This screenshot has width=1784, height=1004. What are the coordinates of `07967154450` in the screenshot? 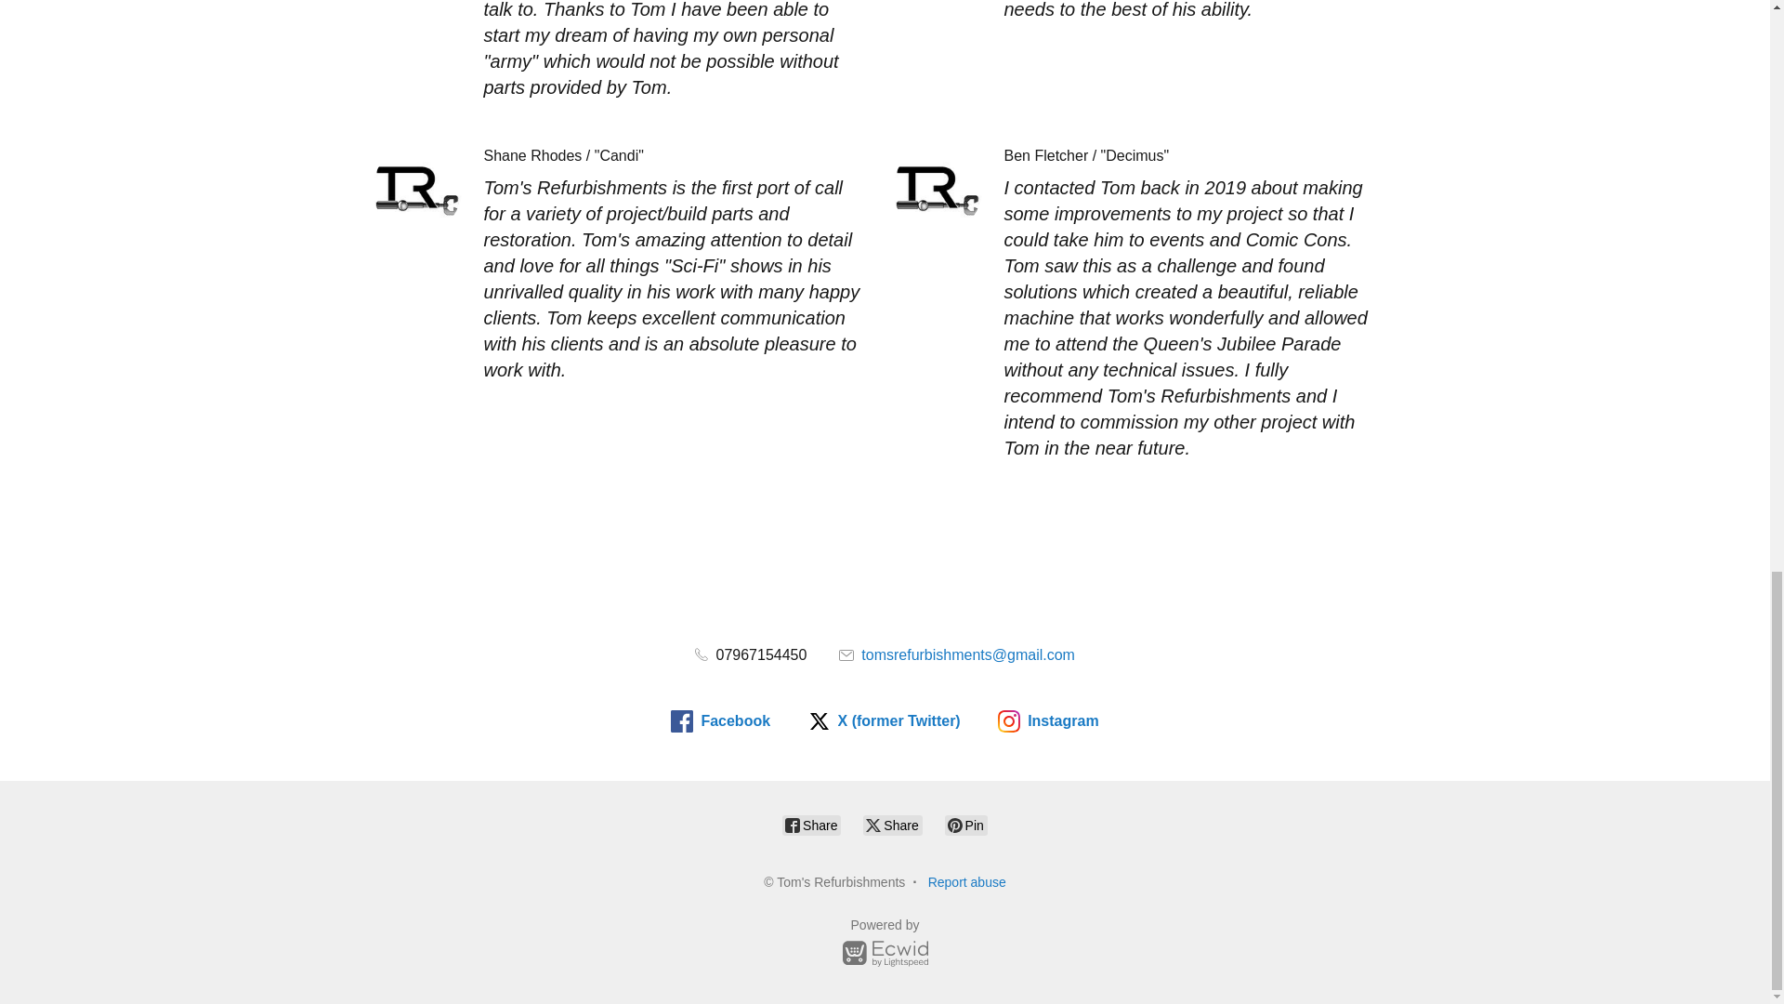 It's located at (751, 654).